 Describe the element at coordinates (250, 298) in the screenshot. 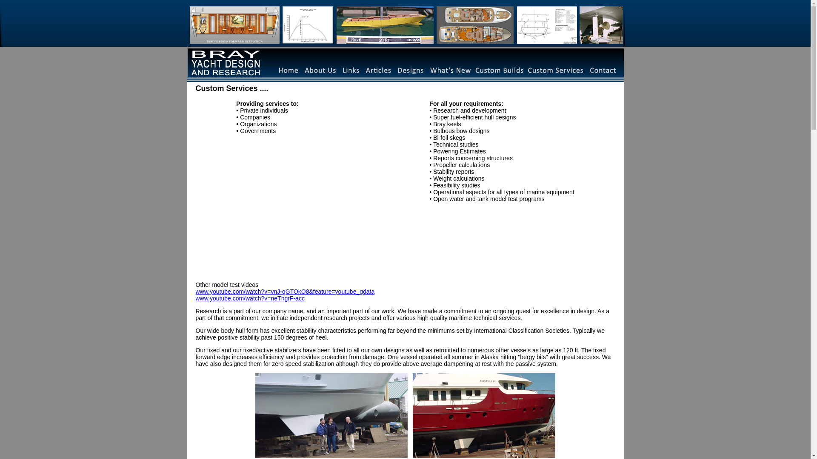

I see `www.youtube.com/watch?v=neThgrF-acc` at that location.